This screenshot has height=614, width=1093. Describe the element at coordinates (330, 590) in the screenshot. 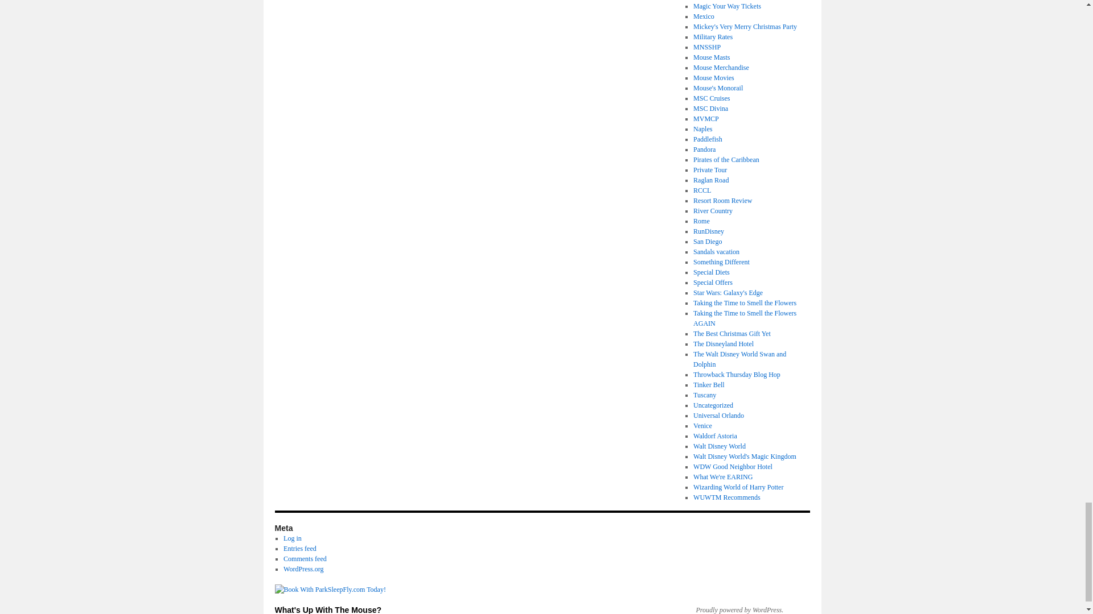

I see `Book With ParkSleepFly.com Today!` at that location.